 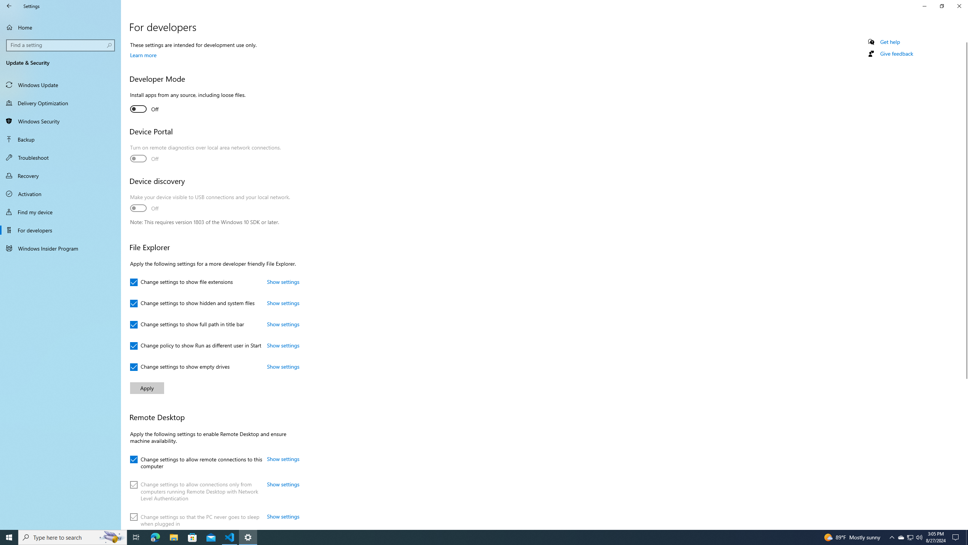 I want to click on Show settings: Change settings to show empty drives, so click(x=283, y=366).